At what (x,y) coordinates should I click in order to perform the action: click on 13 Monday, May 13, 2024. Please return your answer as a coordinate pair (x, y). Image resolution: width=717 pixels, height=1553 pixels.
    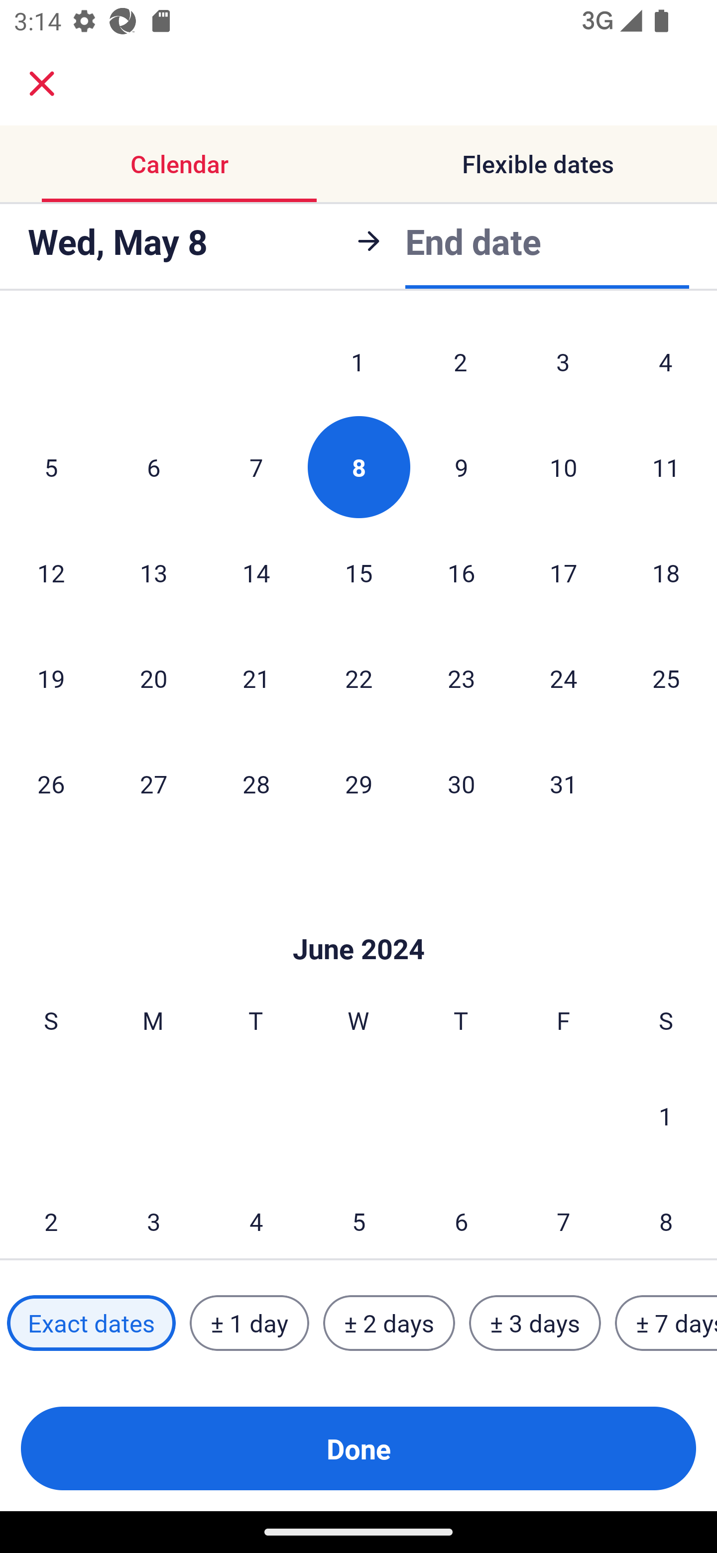
    Looking at the image, I should click on (153, 573).